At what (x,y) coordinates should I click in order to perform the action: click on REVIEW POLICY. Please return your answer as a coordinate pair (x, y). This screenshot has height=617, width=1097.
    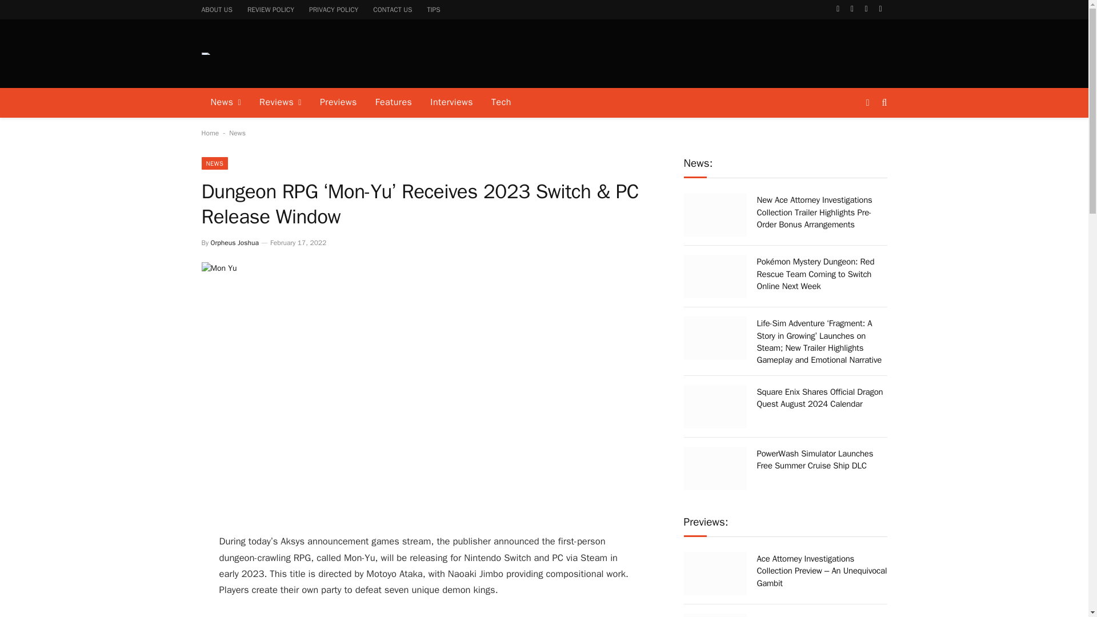
    Looking at the image, I should click on (271, 9).